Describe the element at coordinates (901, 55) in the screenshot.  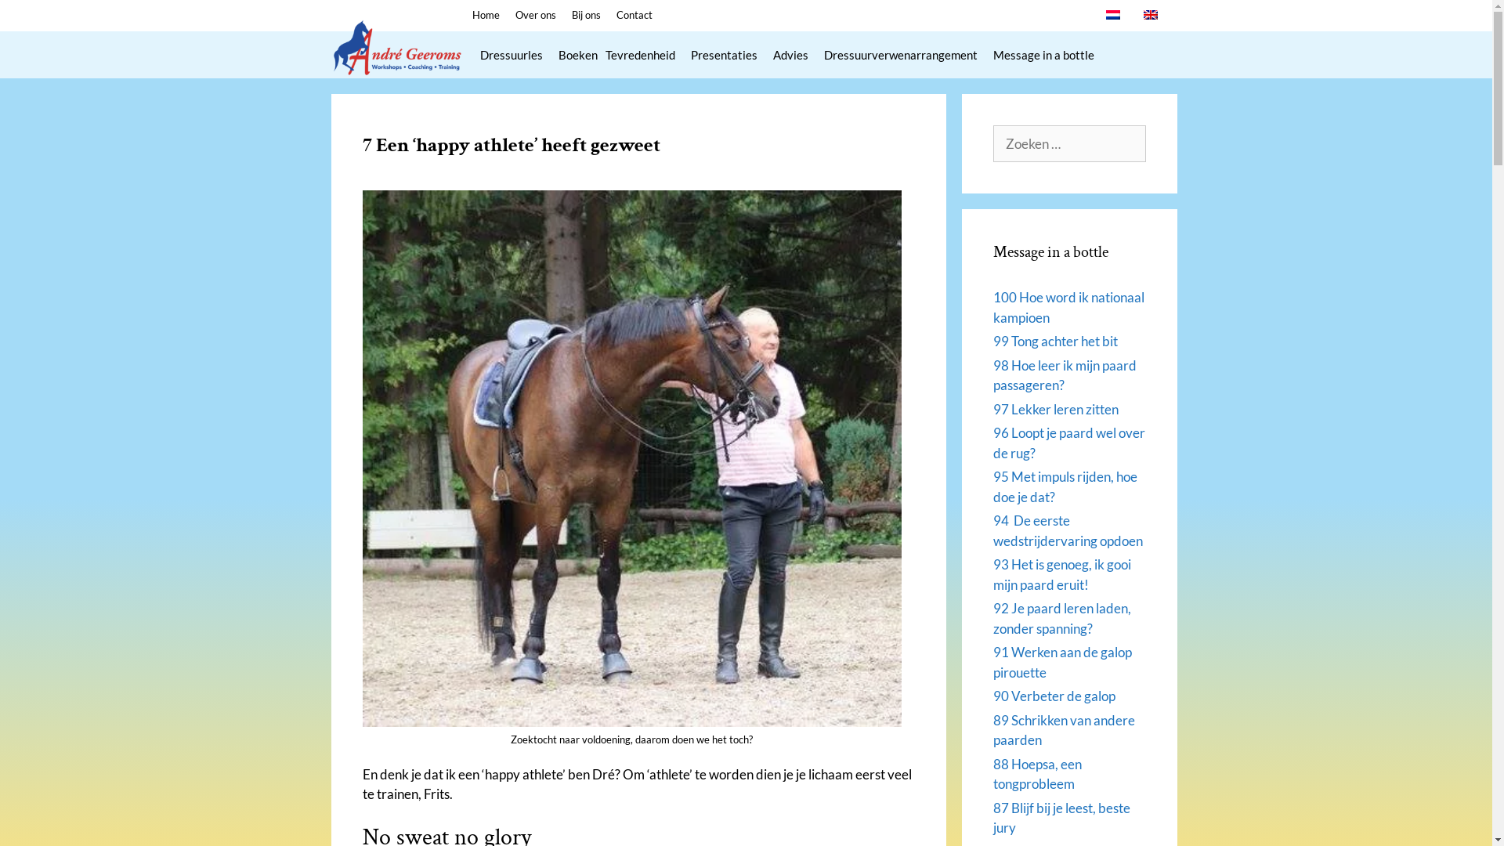
I see `Dressuurverwenarrangement` at that location.